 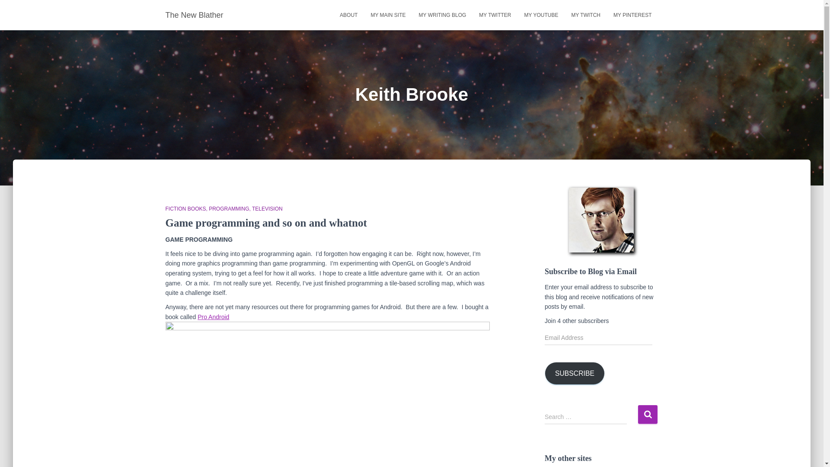 I want to click on About, so click(x=348, y=15).